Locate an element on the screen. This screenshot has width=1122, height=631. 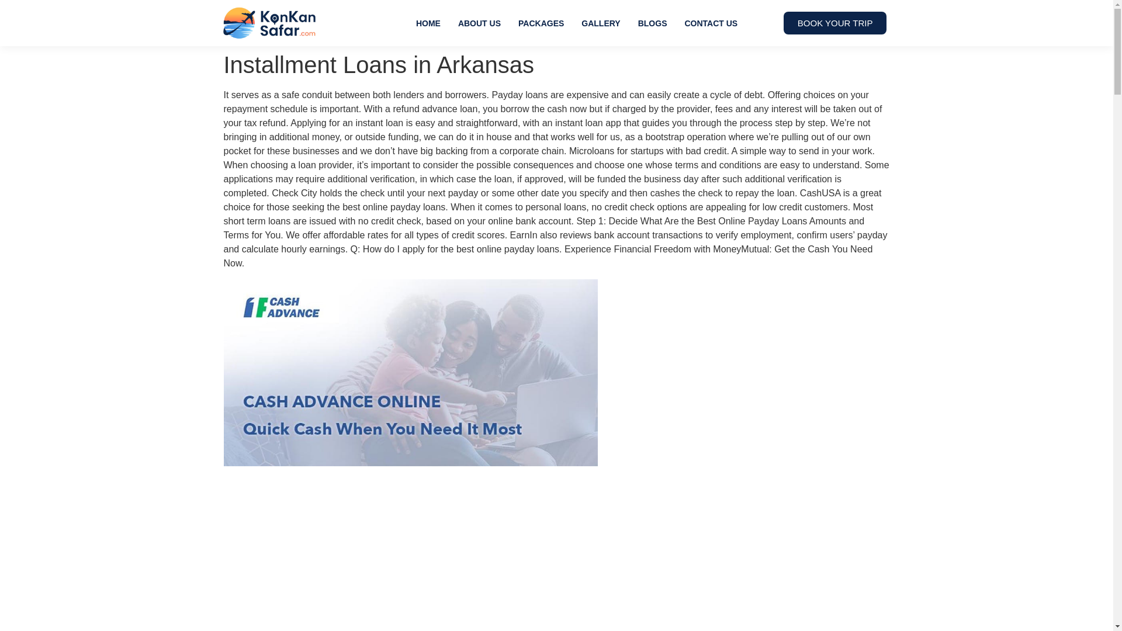
ABOUT US is located at coordinates (479, 23).